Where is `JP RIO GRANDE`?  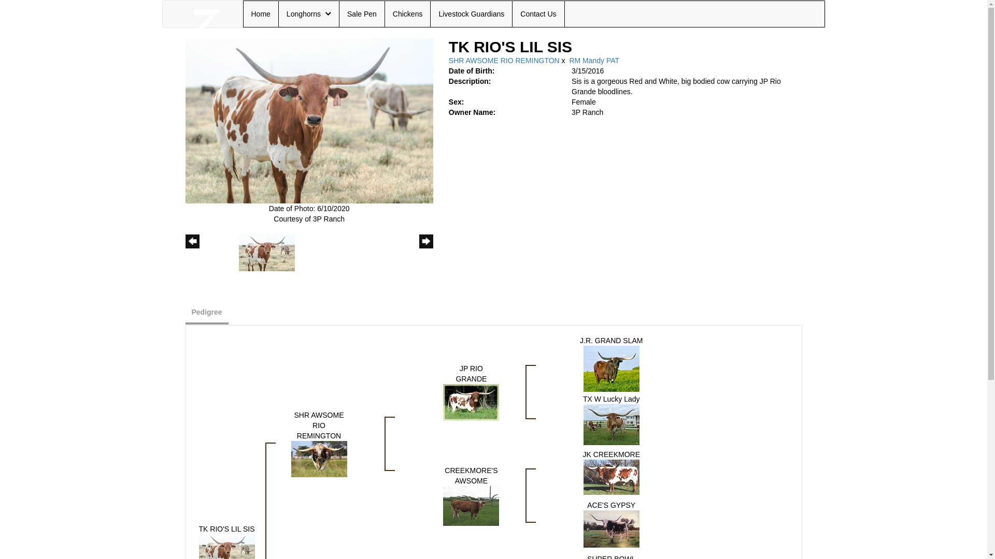
JP RIO GRANDE is located at coordinates (471, 374).